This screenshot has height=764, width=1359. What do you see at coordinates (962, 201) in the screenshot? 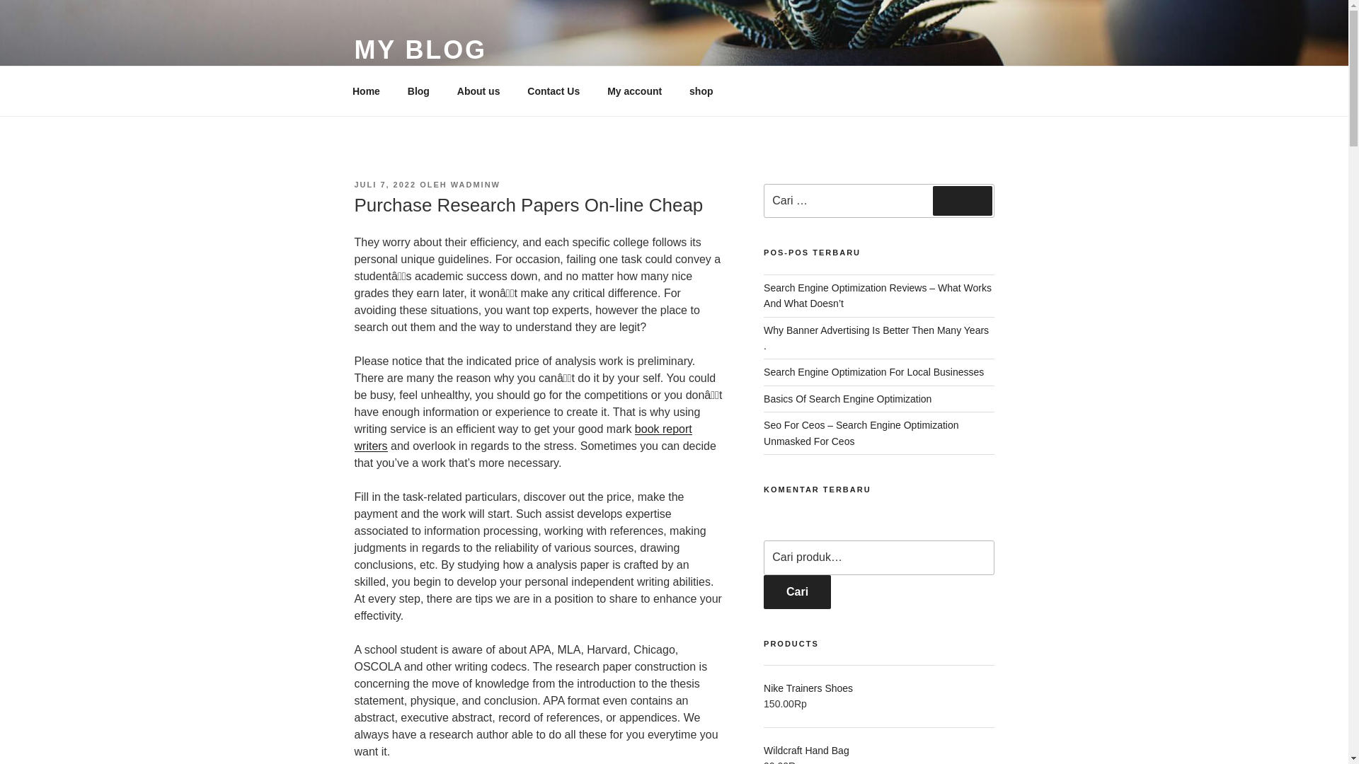
I see `Cari` at bounding box center [962, 201].